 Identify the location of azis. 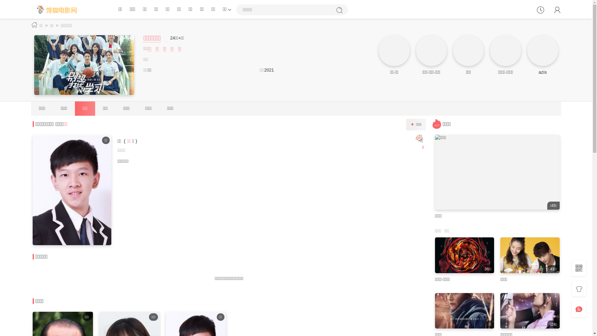
(543, 50).